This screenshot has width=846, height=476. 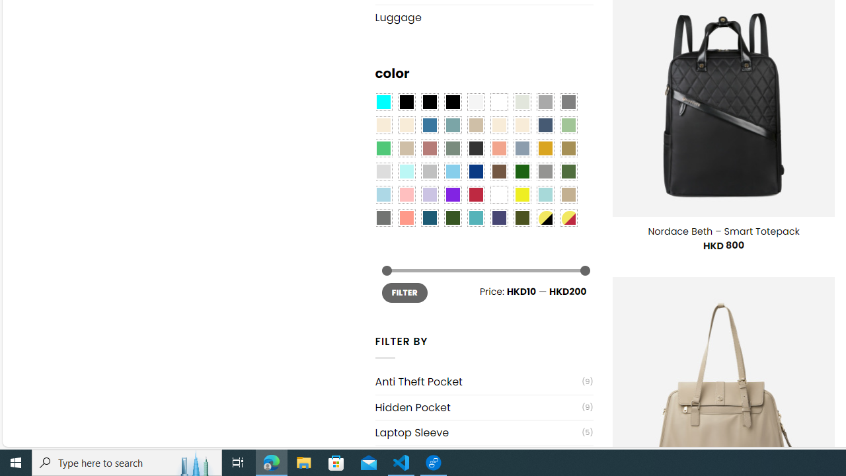 I want to click on Emerald Green, so click(x=383, y=148).